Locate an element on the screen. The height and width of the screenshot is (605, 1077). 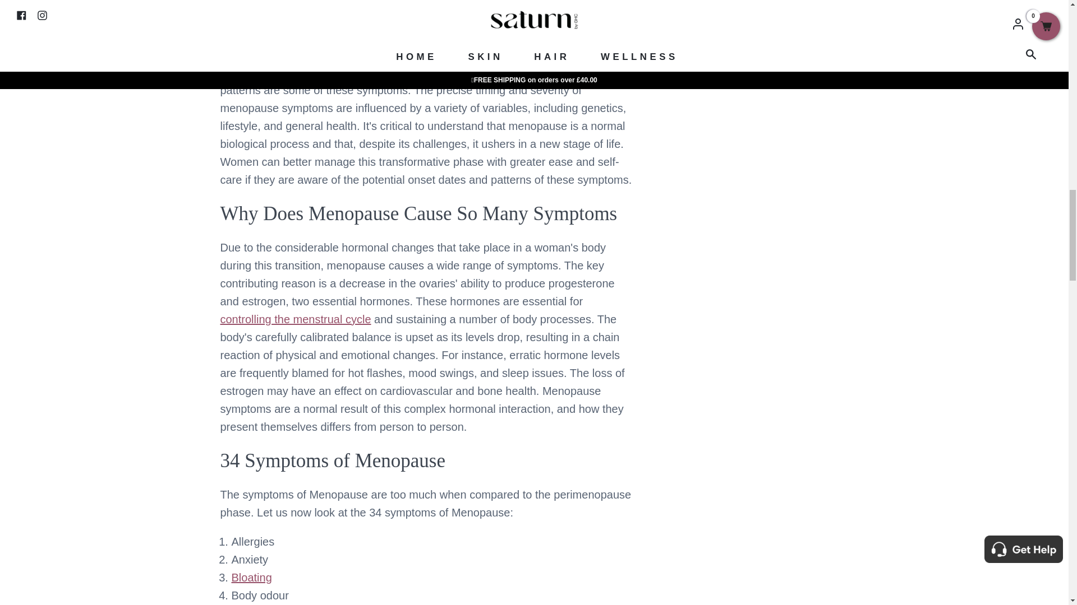
irregular menstrual periods is located at coordinates (421, 72).